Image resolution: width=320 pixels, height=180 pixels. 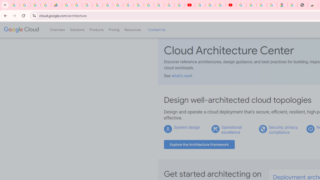 I want to click on System design, so click(x=187, y=127).